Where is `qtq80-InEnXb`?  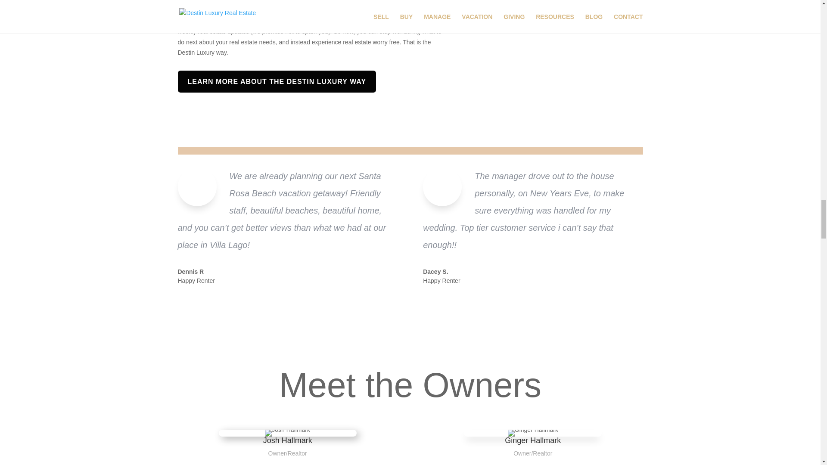
qtq80-InEnXb is located at coordinates (557, 18).